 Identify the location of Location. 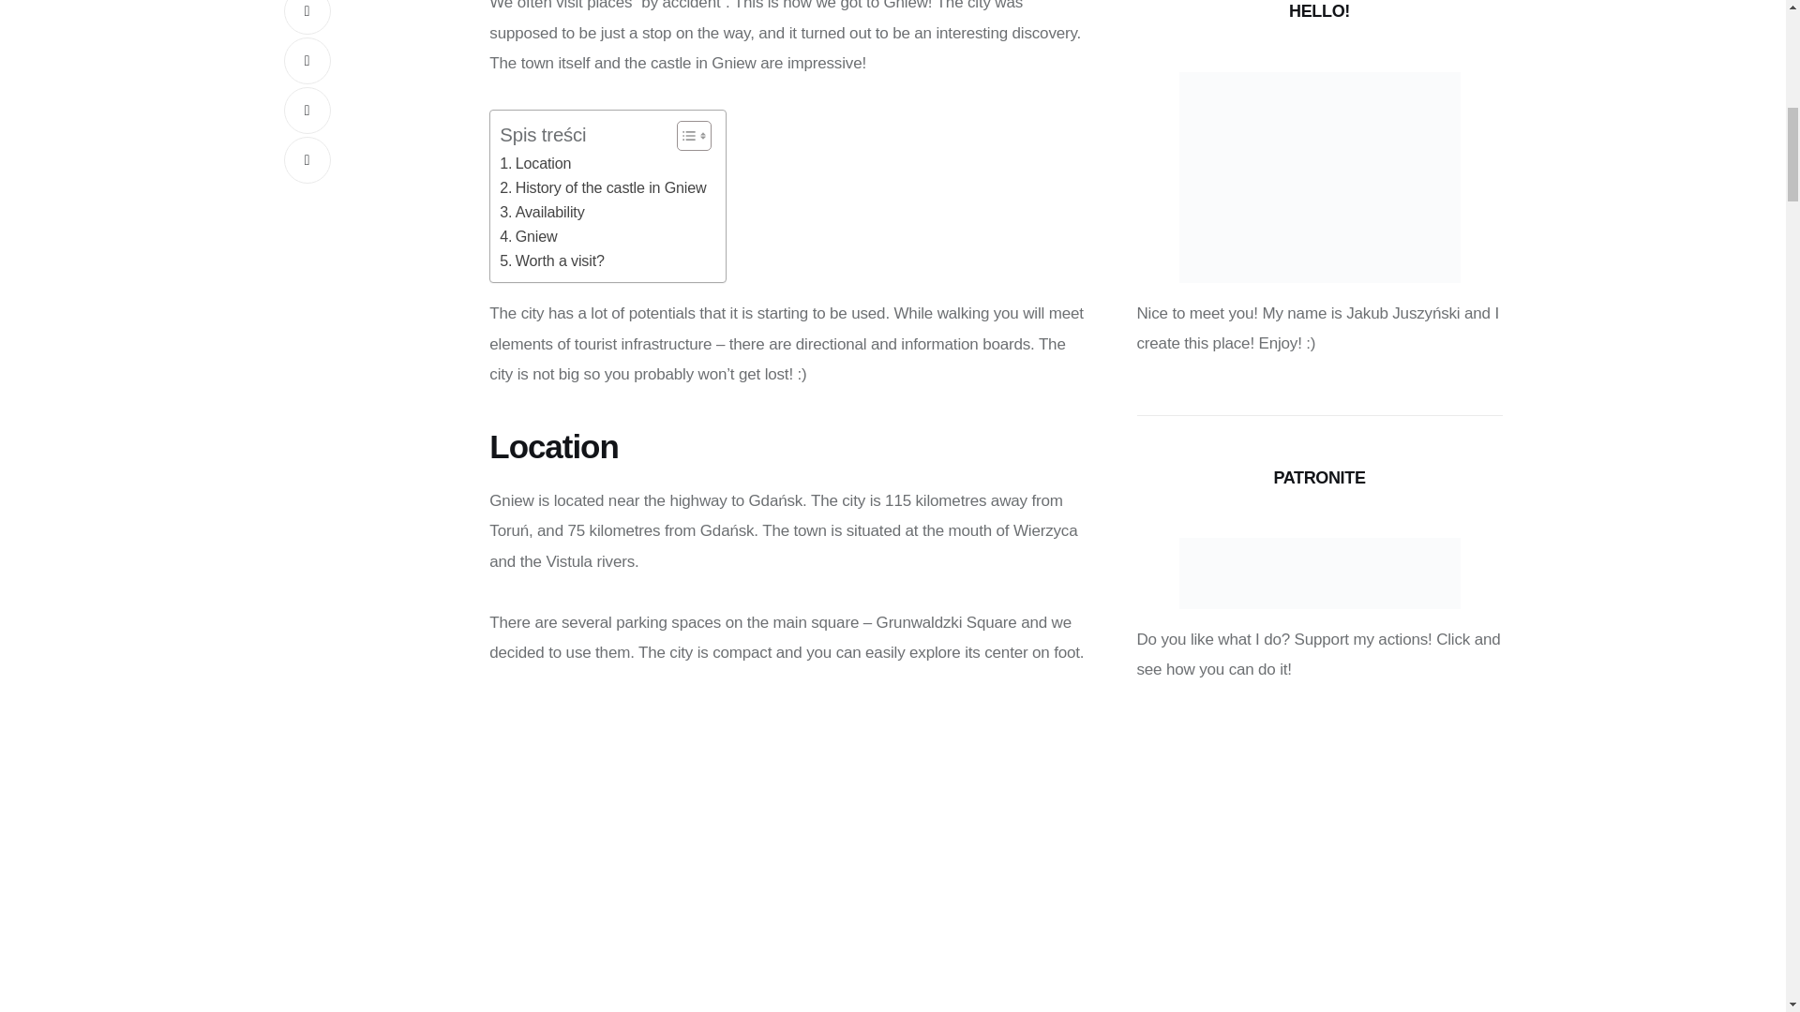
(534, 163).